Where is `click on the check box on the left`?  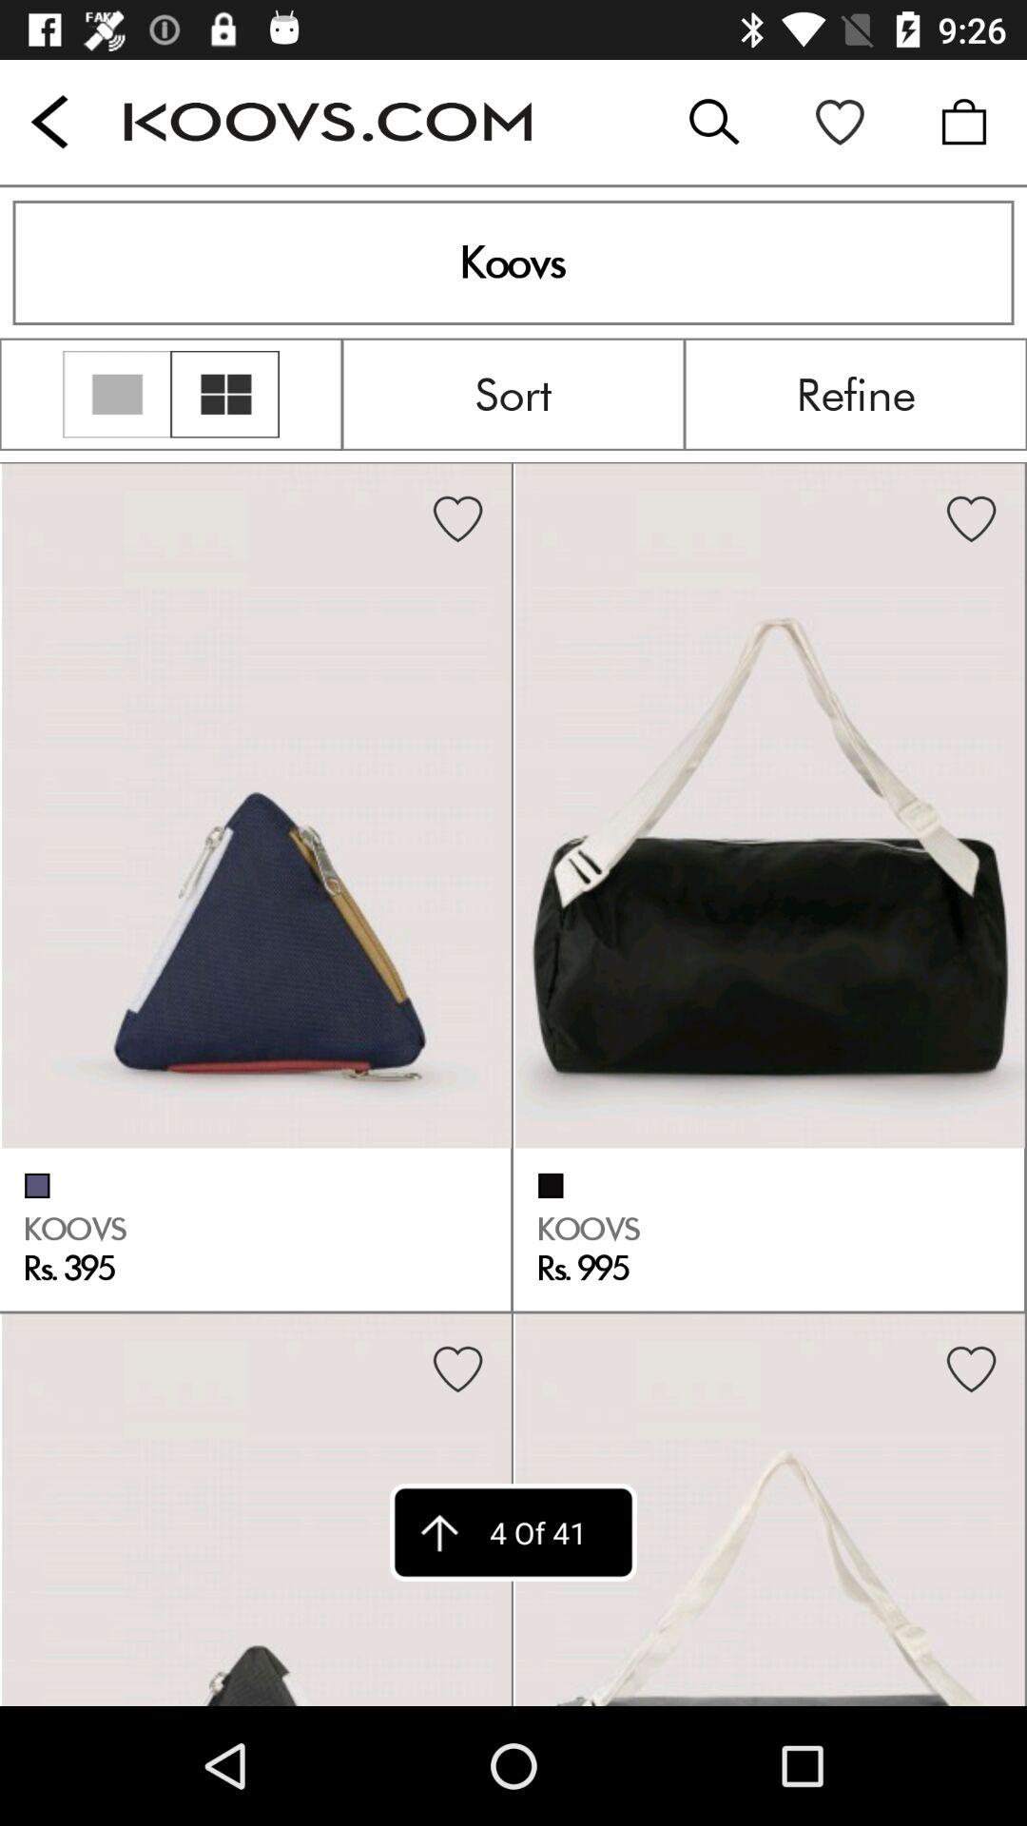
click on the check box on the left is located at coordinates (37, 1185).